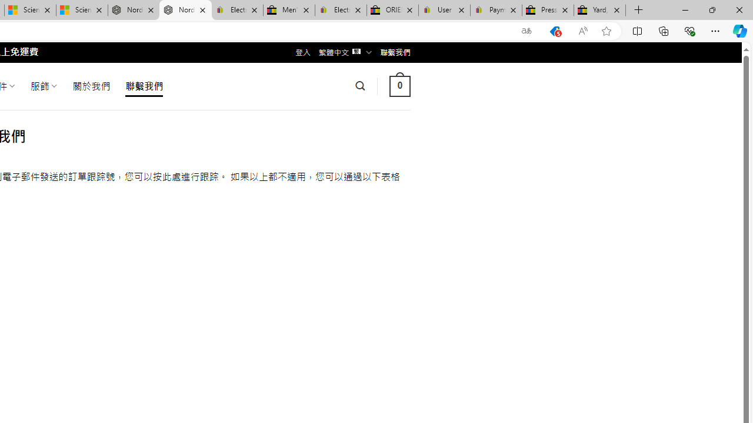  What do you see at coordinates (555, 31) in the screenshot?
I see `This site has coupons! Shopping in Microsoft Edge, 5` at bounding box center [555, 31].